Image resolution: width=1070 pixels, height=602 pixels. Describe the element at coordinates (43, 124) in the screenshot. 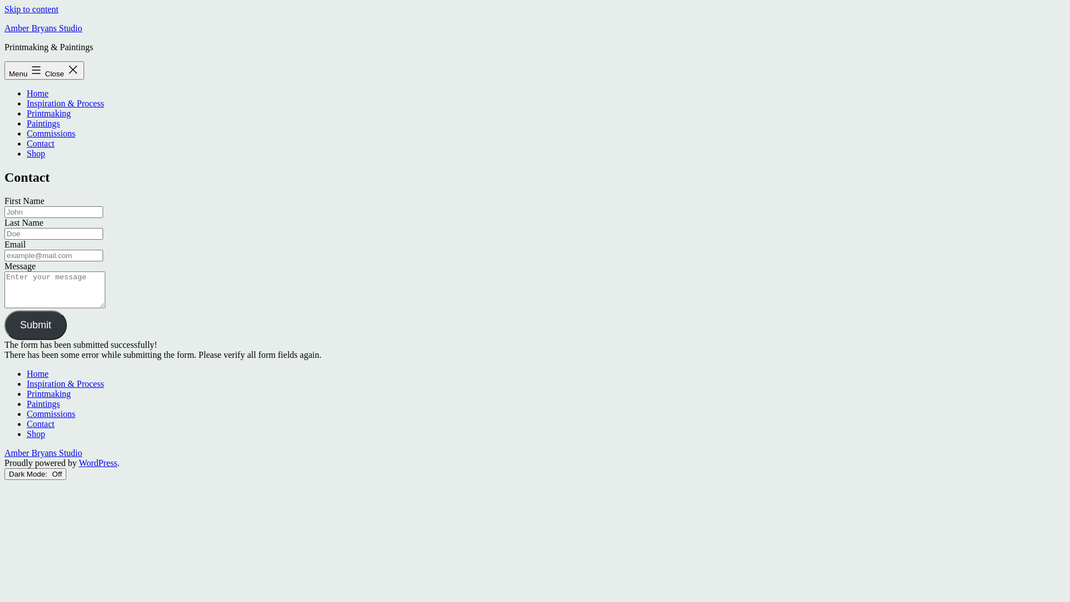

I see `Paintings` at that location.